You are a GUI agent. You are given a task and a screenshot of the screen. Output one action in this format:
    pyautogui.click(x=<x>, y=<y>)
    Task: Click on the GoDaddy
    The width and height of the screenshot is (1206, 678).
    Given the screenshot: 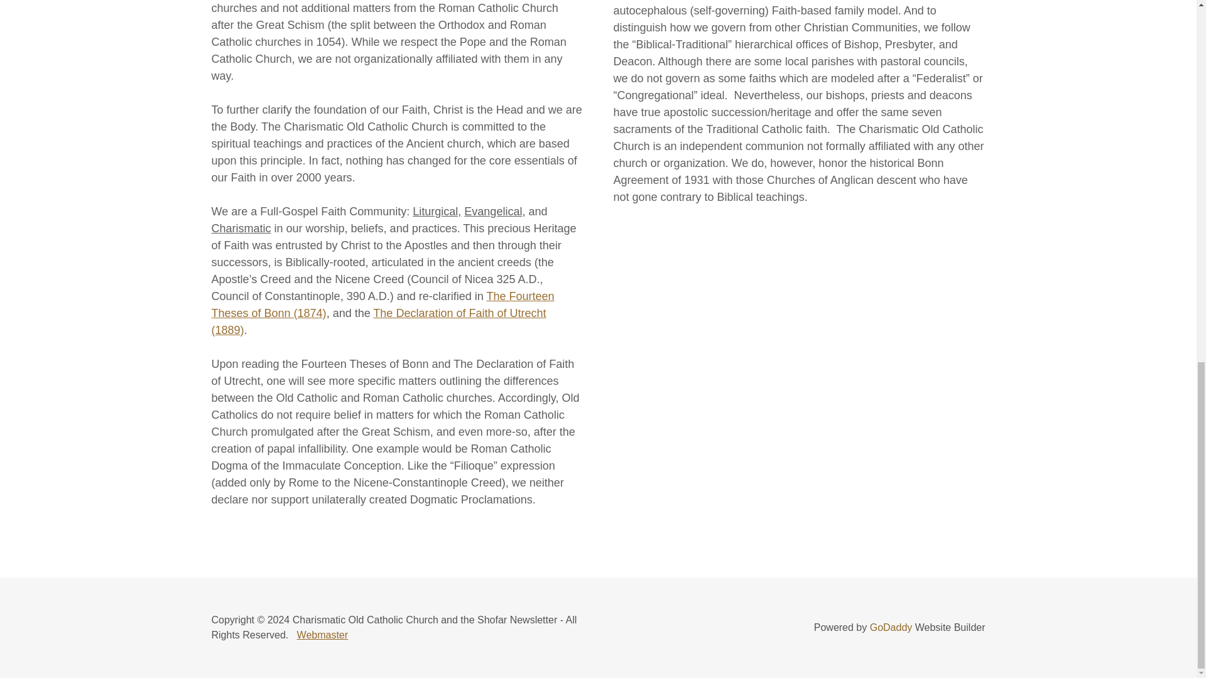 What is the action you would take?
    pyautogui.click(x=891, y=627)
    